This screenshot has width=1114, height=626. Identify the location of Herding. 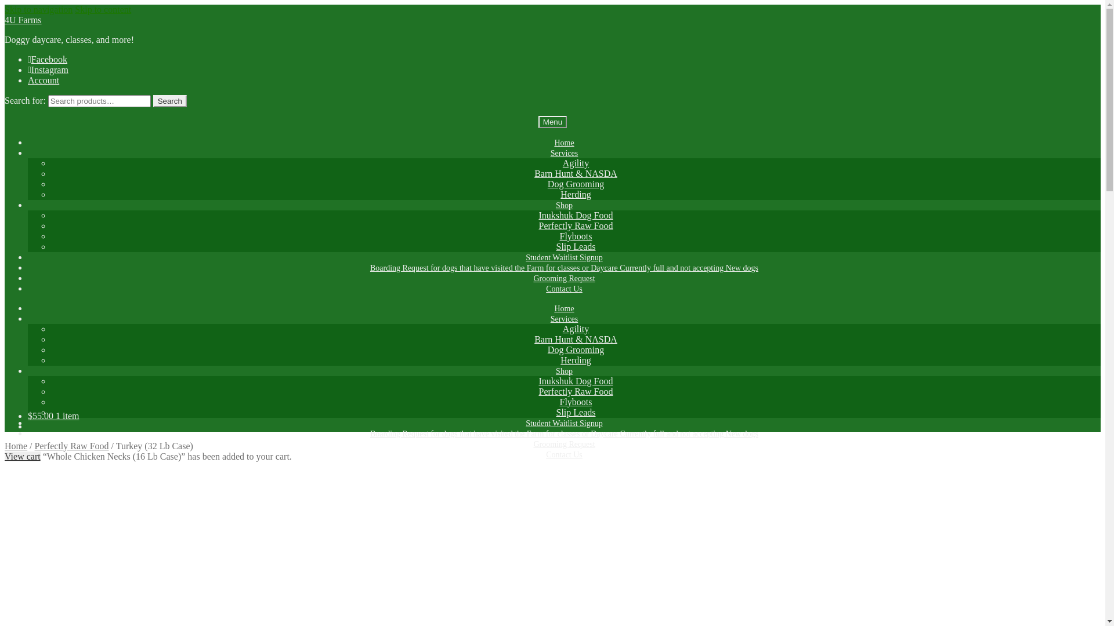
(576, 195).